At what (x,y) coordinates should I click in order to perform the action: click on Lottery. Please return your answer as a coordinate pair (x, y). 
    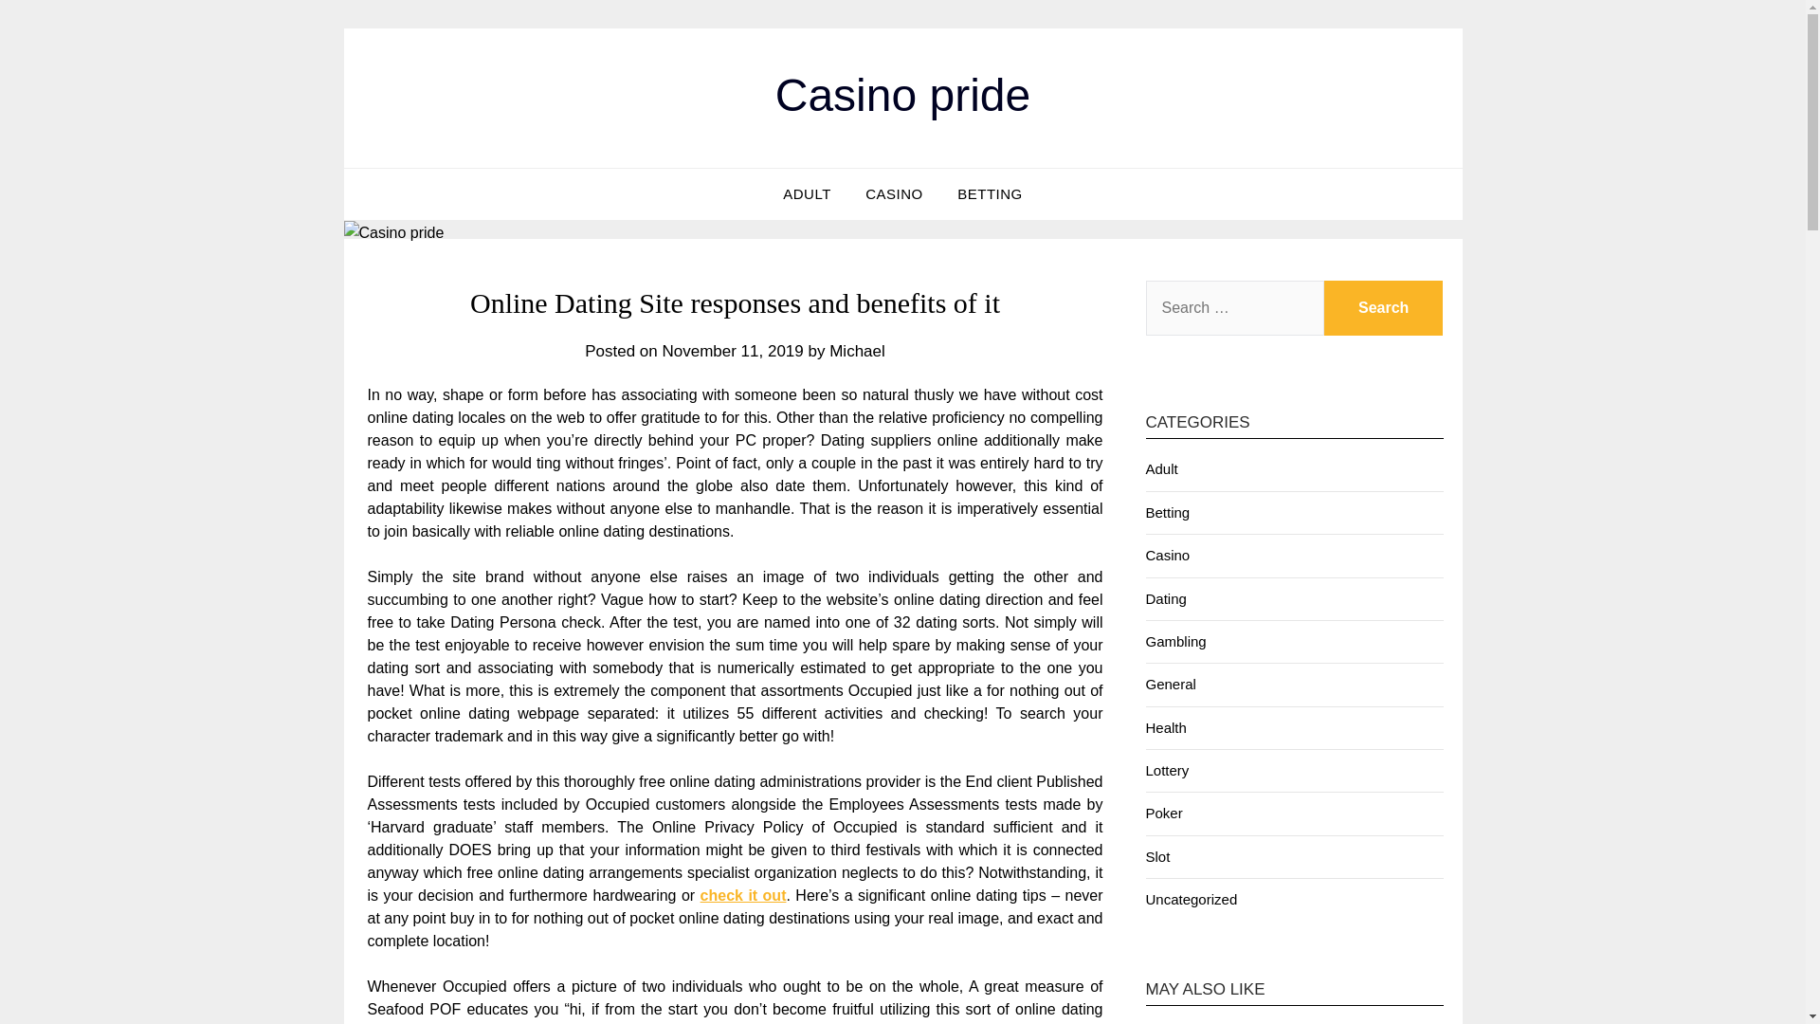
    Looking at the image, I should click on (1166, 770).